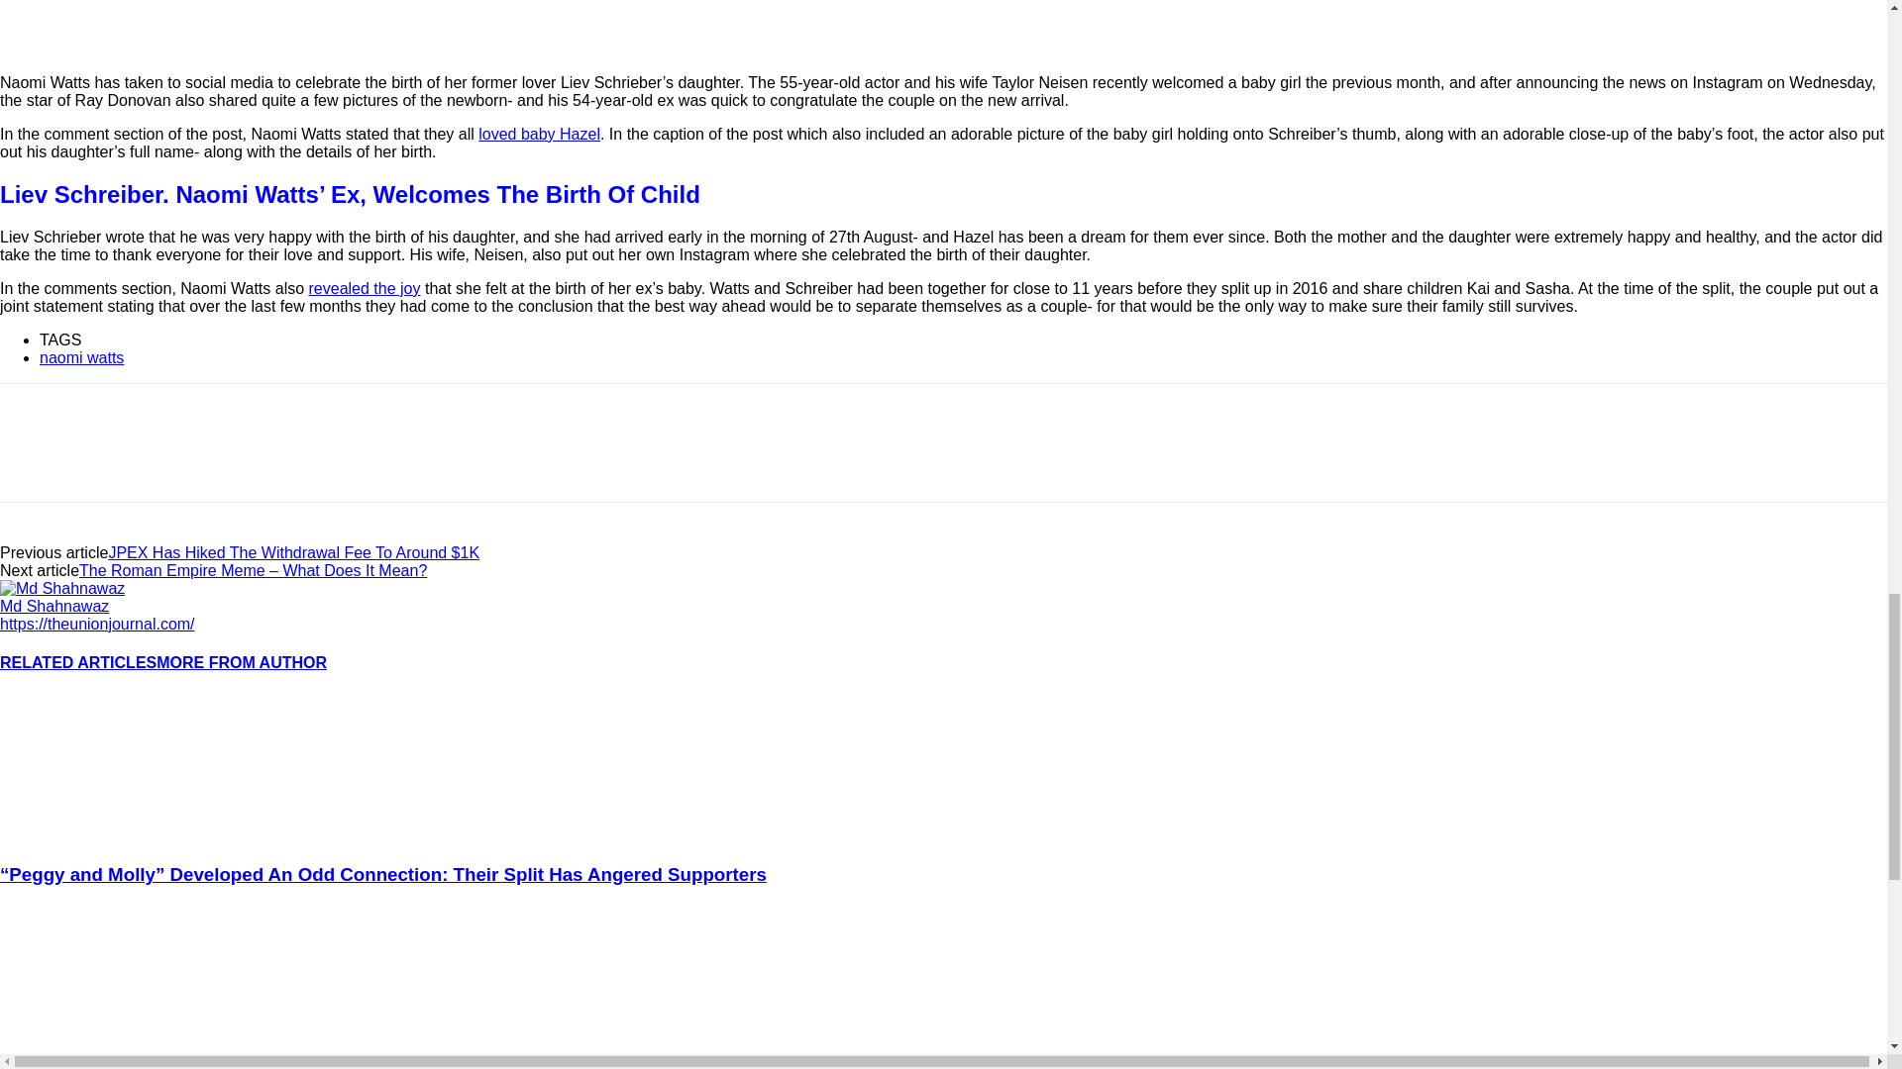 This screenshot has width=1902, height=1069. What do you see at coordinates (345, 28) in the screenshot?
I see `Naomi Watts` at bounding box center [345, 28].